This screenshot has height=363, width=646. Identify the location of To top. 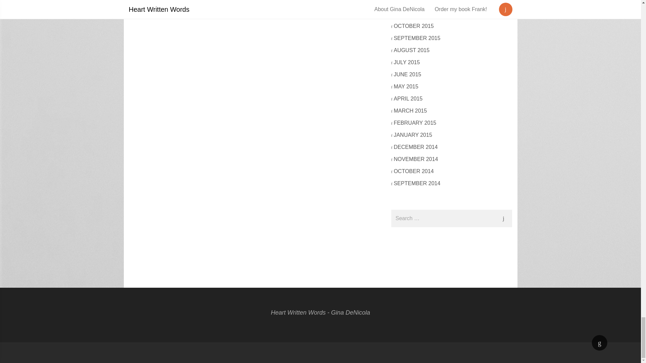
(599, 343).